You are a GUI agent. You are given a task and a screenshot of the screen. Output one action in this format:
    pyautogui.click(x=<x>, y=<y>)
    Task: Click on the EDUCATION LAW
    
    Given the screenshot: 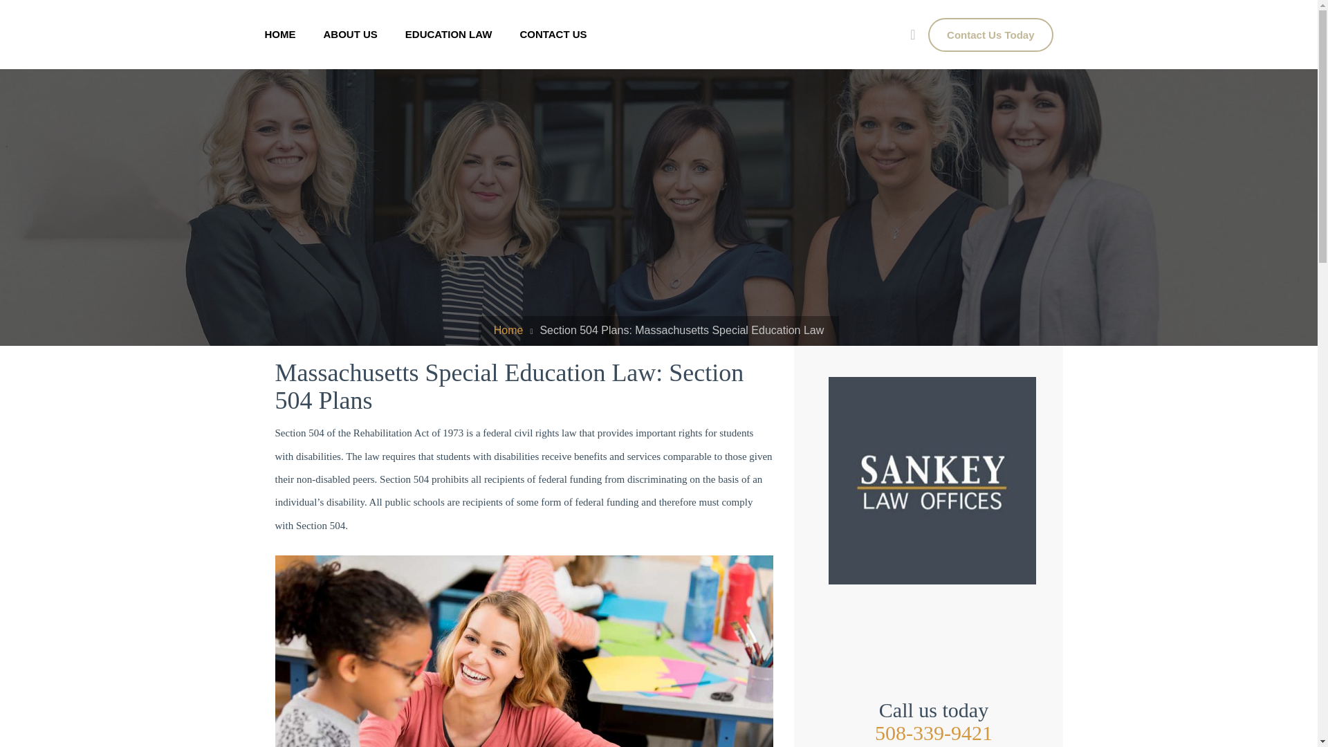 What is the action you would take?
    pyautogui.click(x=448, y=35)
    